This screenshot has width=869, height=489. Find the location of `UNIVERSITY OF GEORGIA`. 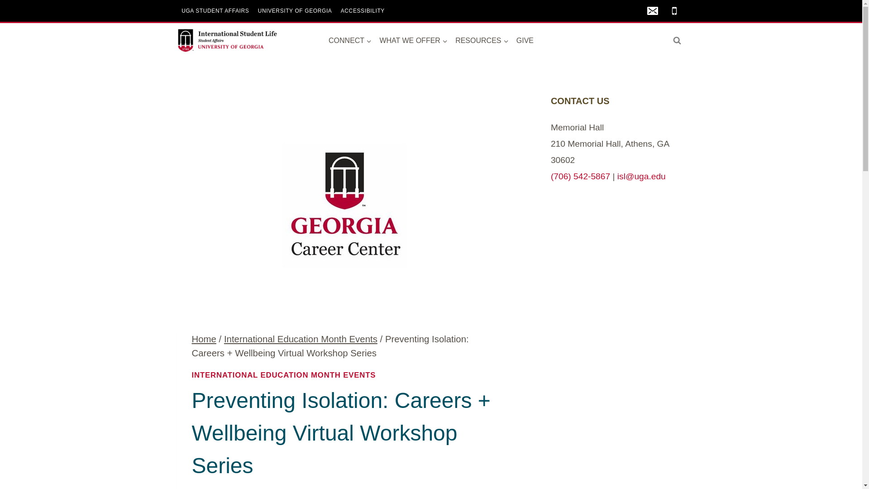

UNIVERSITY OF GEORGIA is located at coordinates (295, 10).